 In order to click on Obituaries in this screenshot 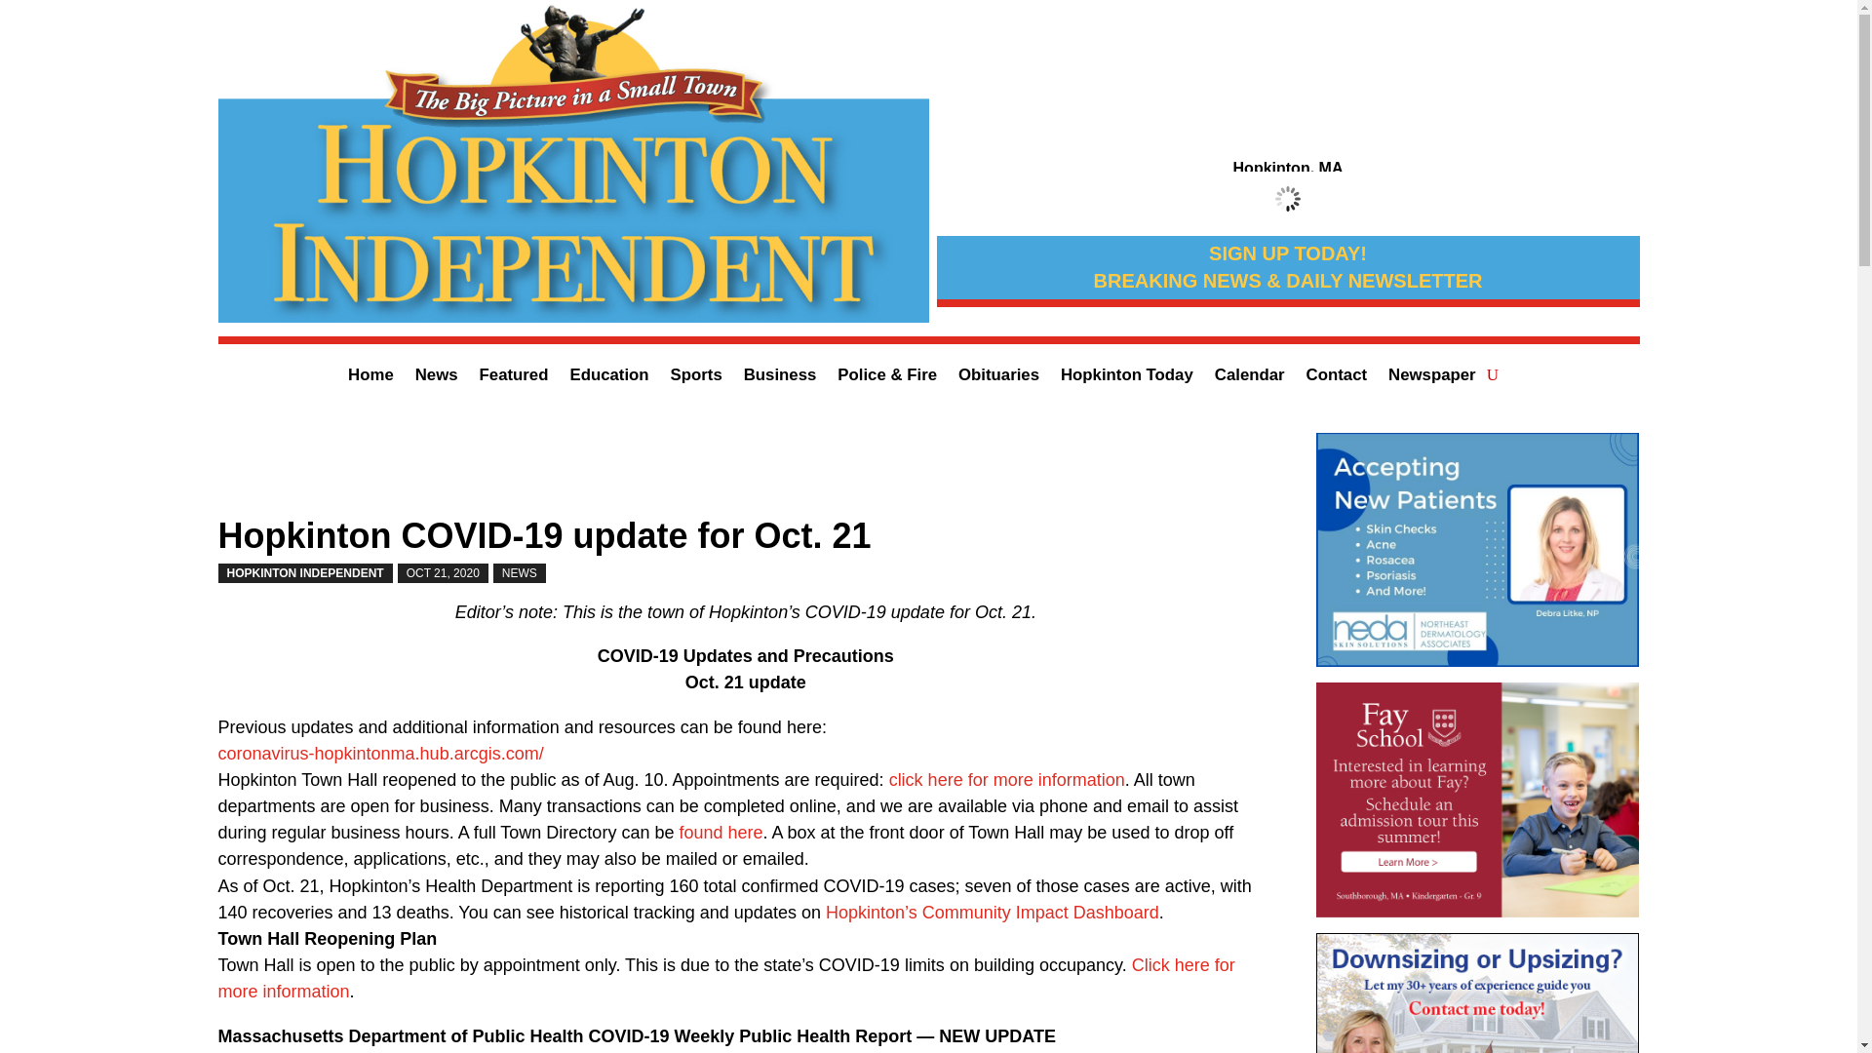, I will do `click(998, 378)`.